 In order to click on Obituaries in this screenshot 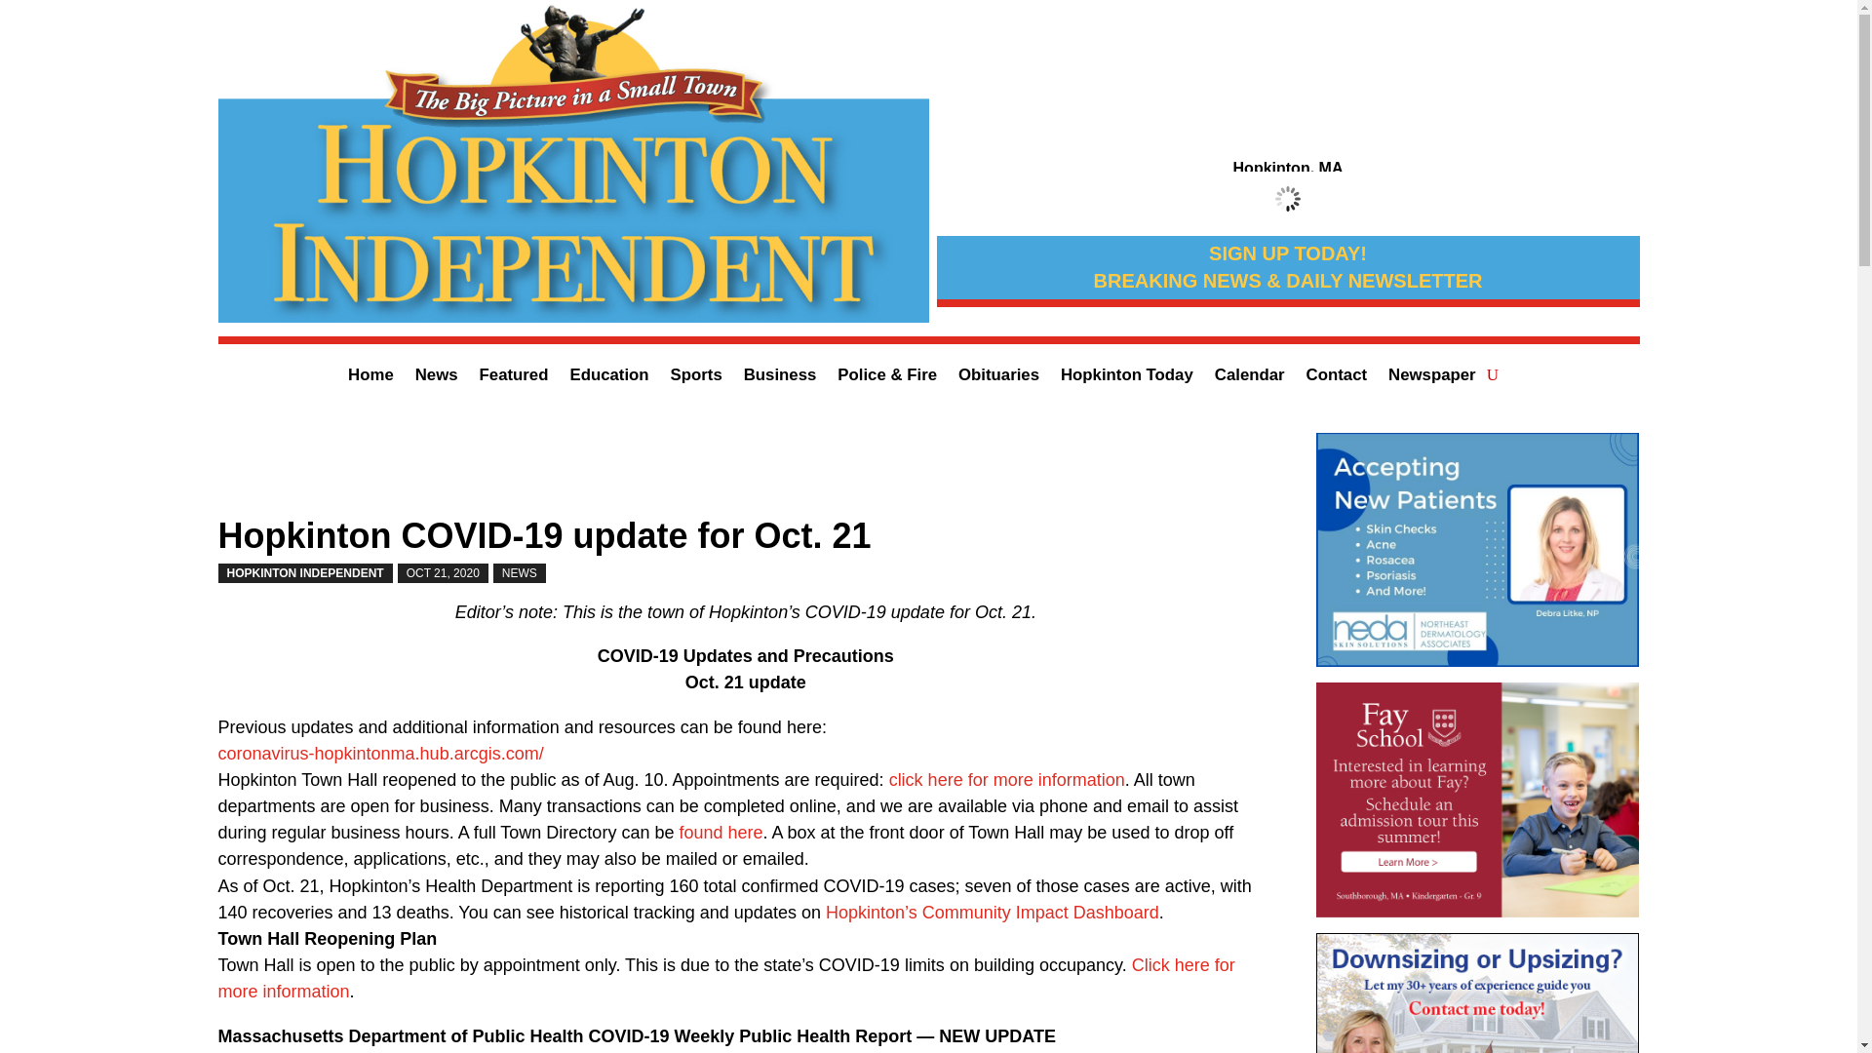, I will do `click(998, 378)`.